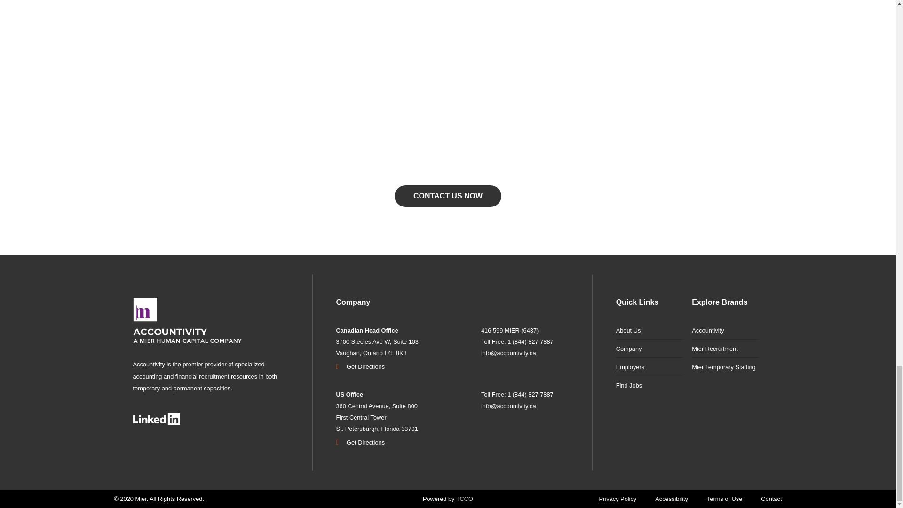  What do you see at coordinates (210, 376) in the screenshot?
I see `Page 3` at bounding box center [210, 376].